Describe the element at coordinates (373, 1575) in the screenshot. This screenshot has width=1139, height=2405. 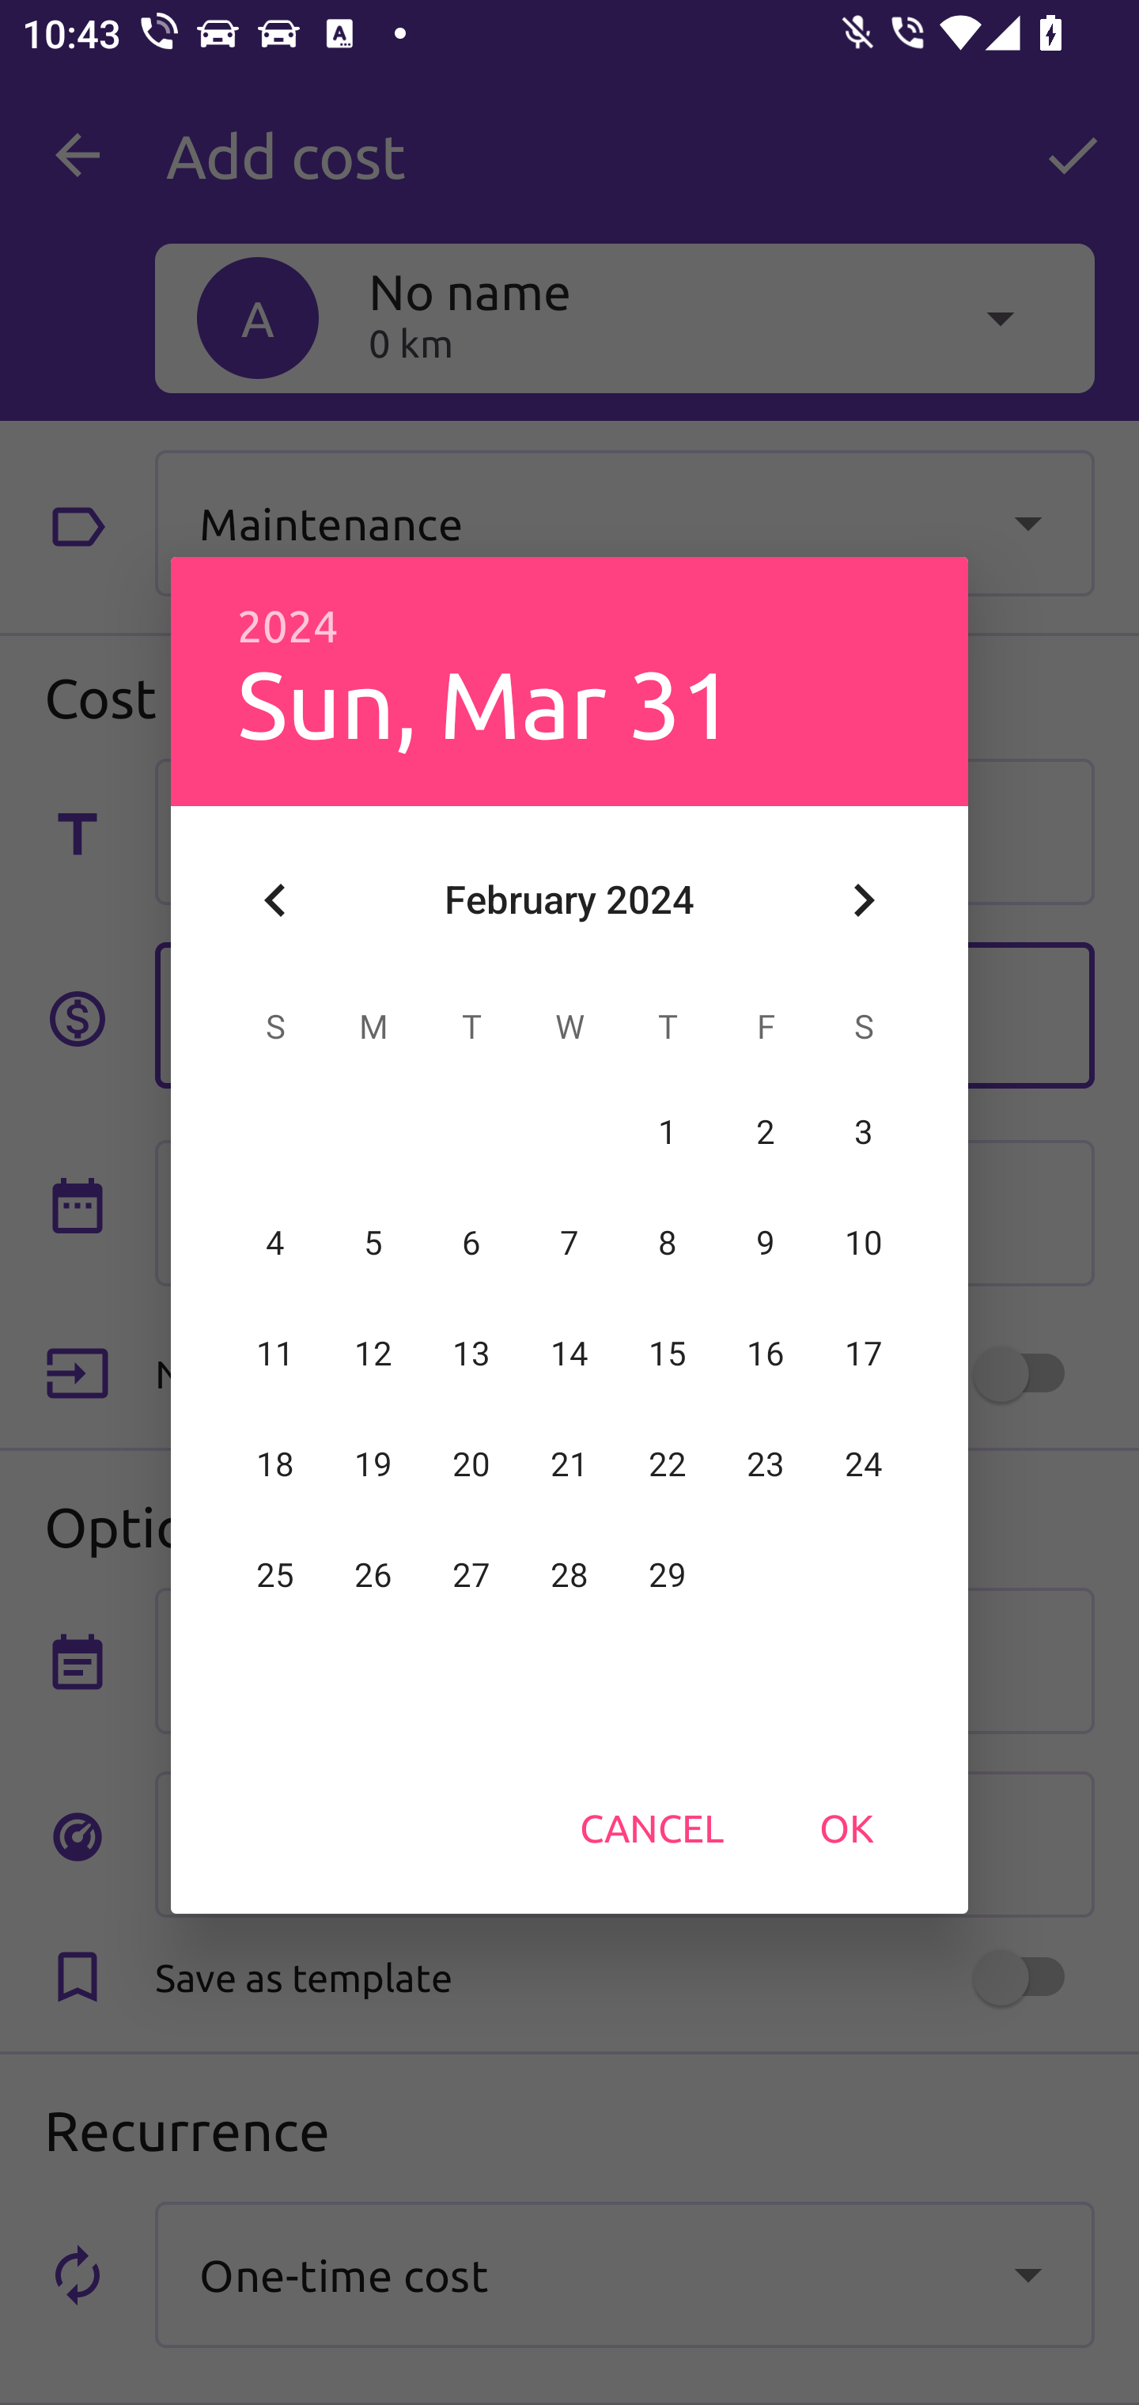
I see `26 26 February 2024` at that location.